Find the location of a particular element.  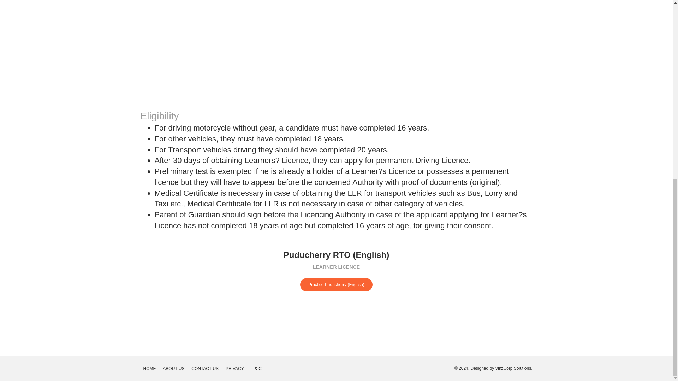

PRIVACY is located at coordinates (234, 368).